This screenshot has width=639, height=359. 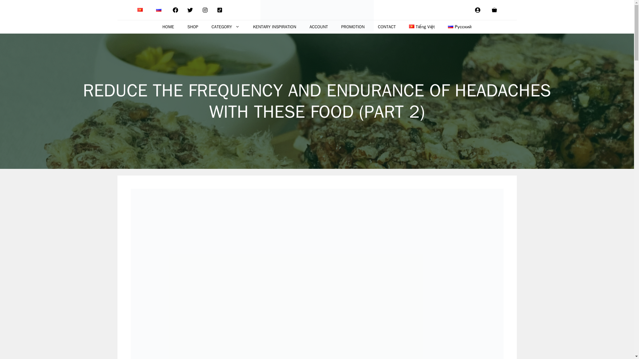 I want to click on ACCOUNT, so click(x=319, y=27).